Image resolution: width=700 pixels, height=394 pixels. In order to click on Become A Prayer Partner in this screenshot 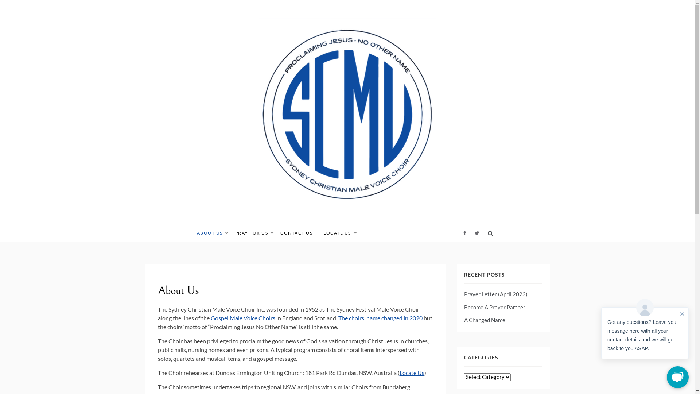, I will do `click(494, 307)`.